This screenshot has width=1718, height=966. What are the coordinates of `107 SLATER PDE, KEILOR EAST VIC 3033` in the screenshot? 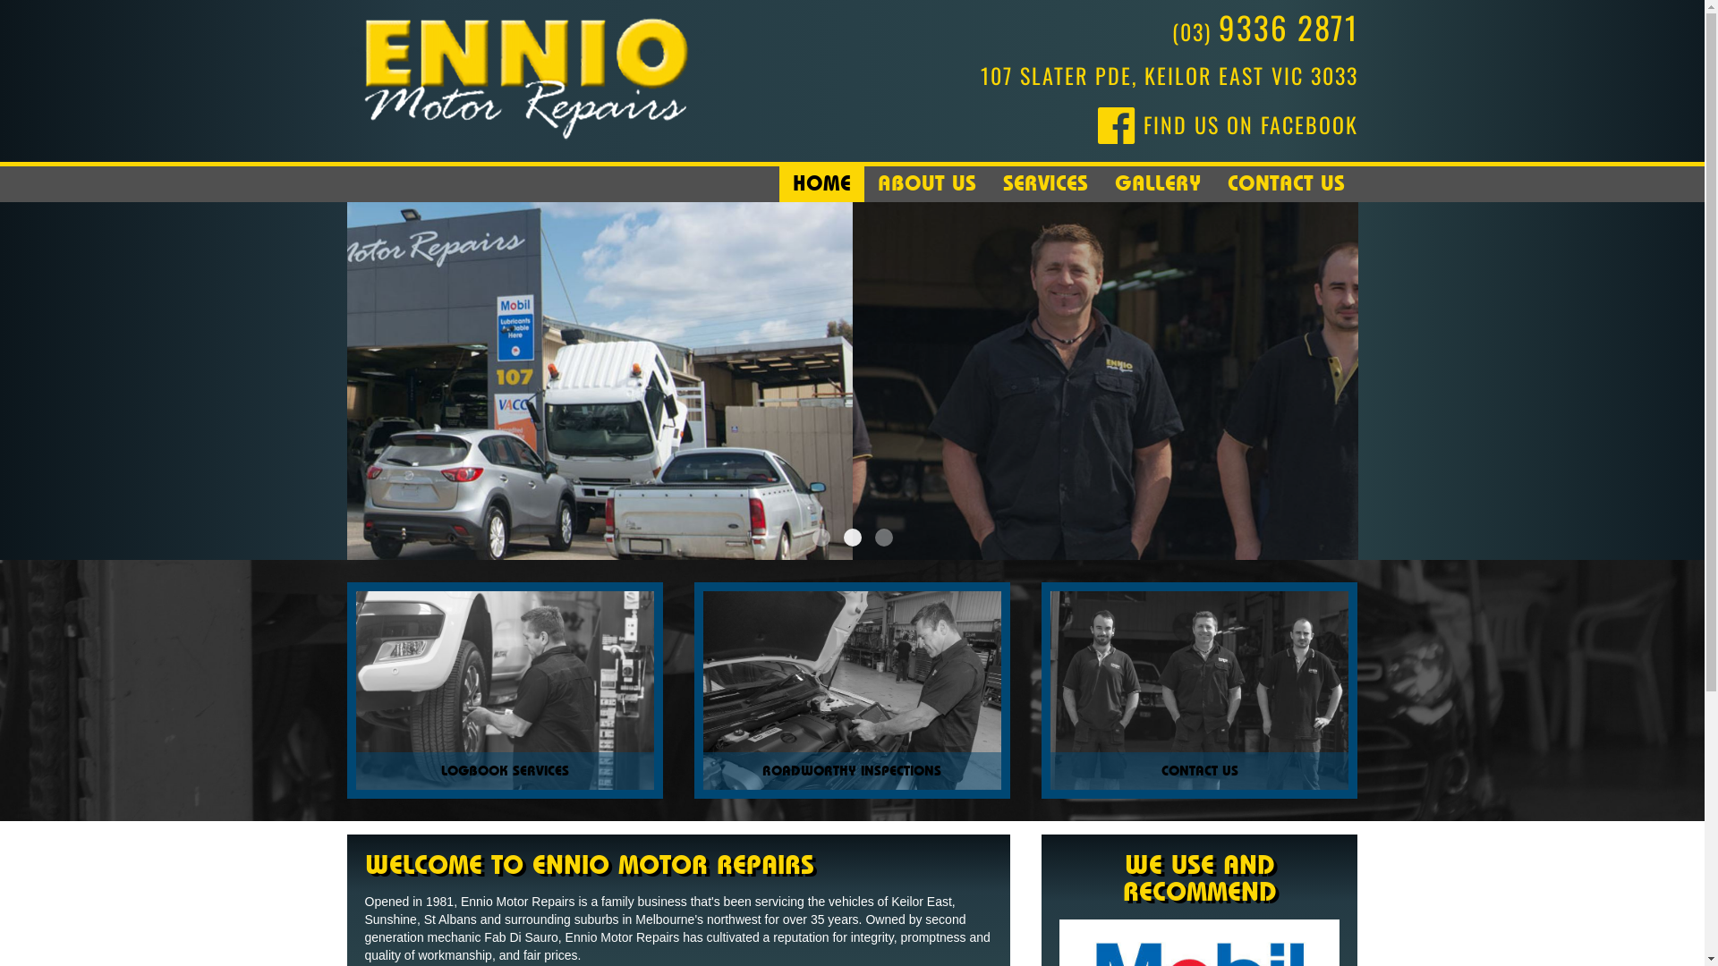 It's located at (1169, 75).